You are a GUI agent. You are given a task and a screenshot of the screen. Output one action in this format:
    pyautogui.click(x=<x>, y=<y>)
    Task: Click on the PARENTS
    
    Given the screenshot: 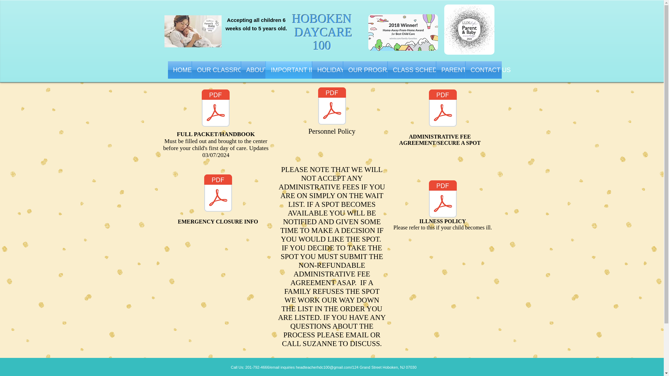 What is the action you would take?
    pyautogui.click(x=450, y=70)
    